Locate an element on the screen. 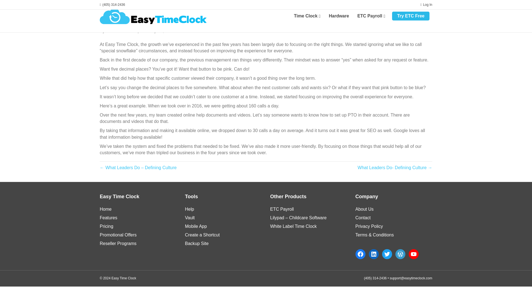 The width and height of the screenshot is (532, 299). ETC Payroll is located at coordinates (371, 16).